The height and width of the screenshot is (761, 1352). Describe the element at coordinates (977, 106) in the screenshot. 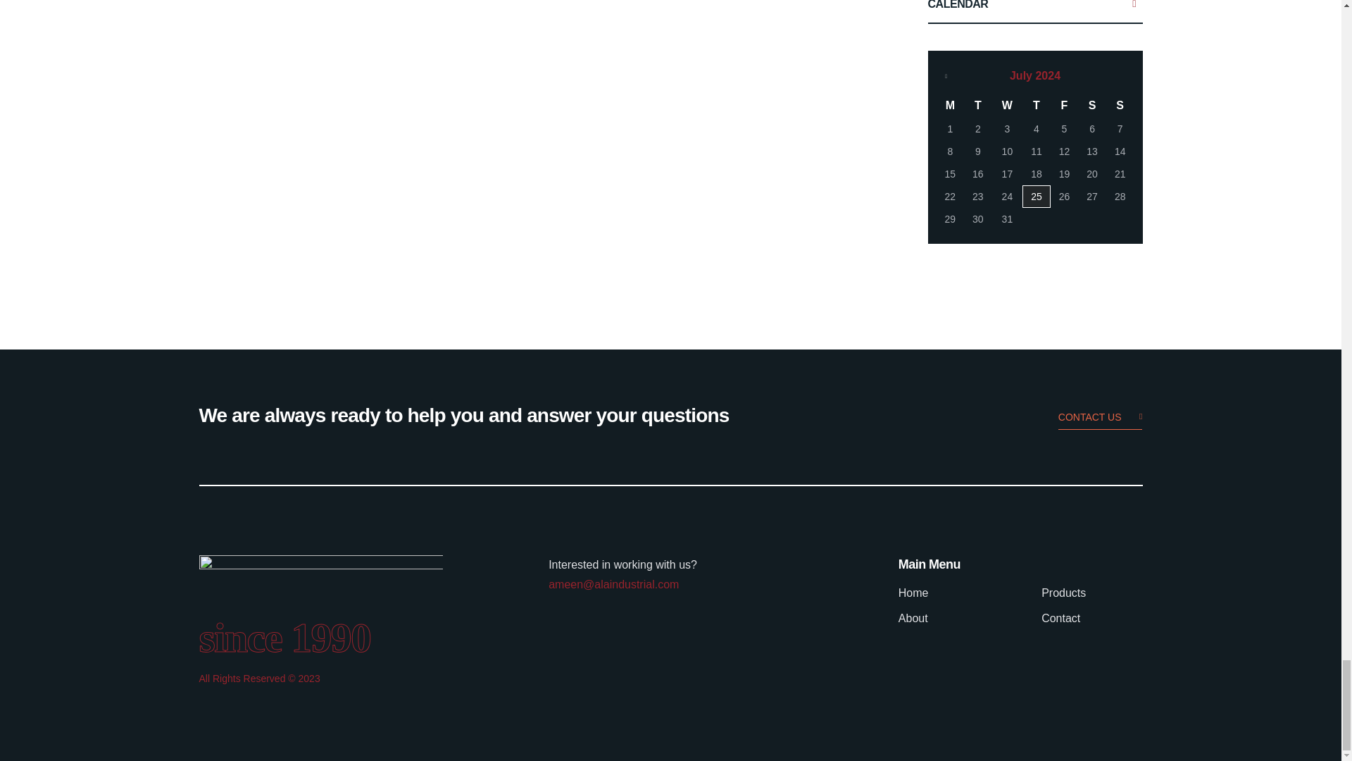

I see `Tuesday` at that location.